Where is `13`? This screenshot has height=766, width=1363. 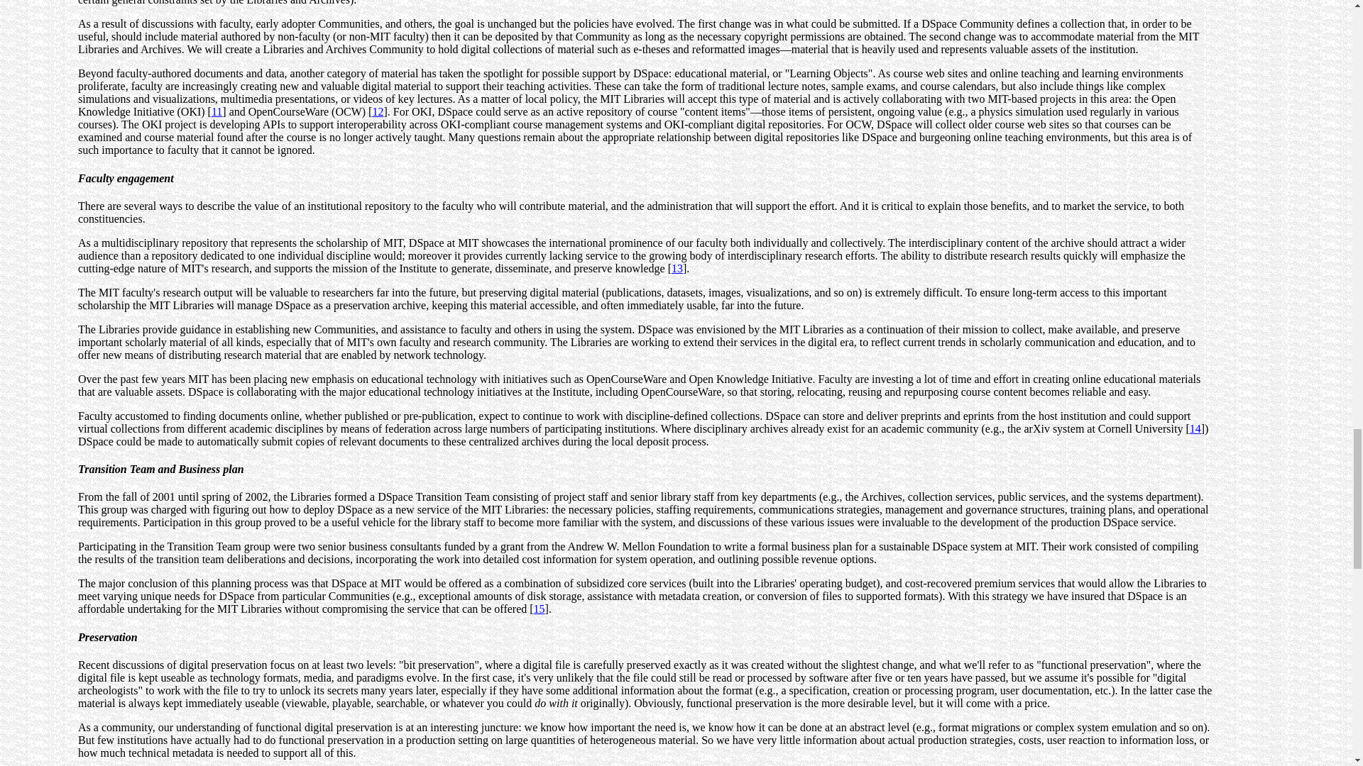 13 is located at coordinates (677, 268).